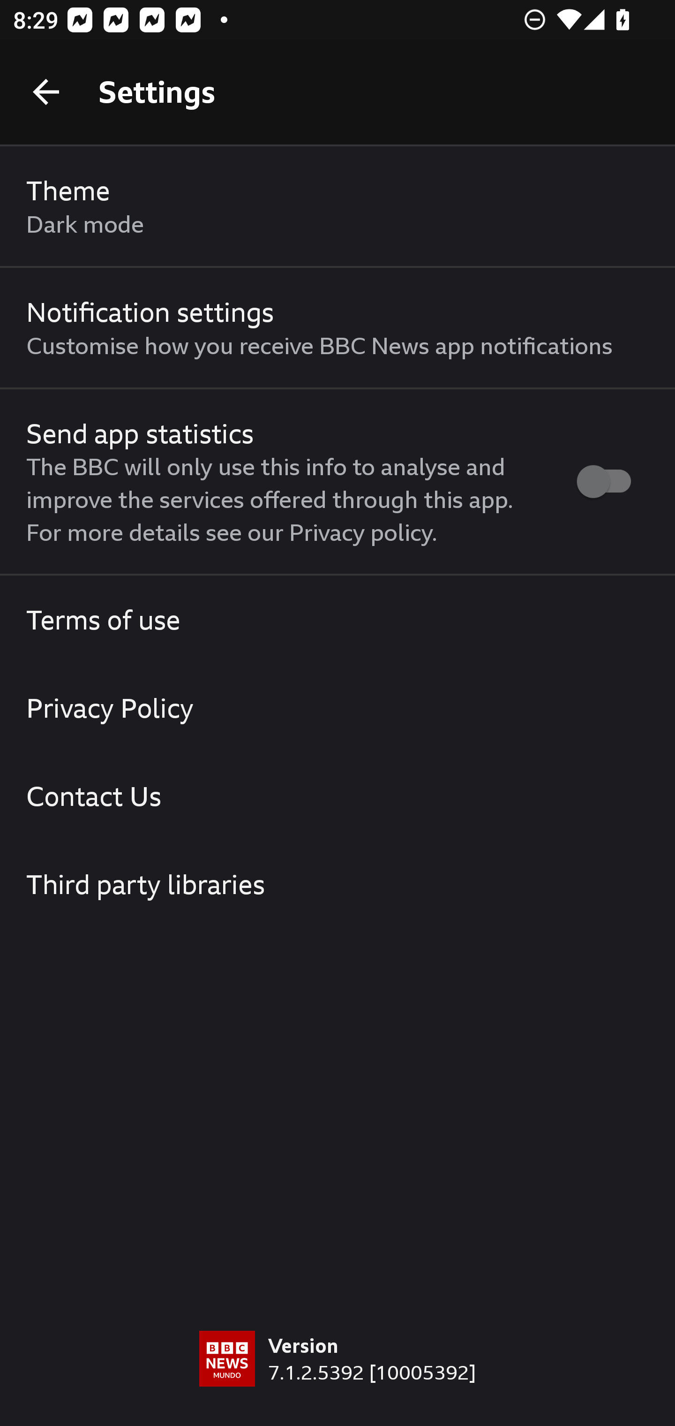 This screenshot has width=675, height=1426. I want to click on Version 7.1.2.5392 [10005392], so click(337, 1378).